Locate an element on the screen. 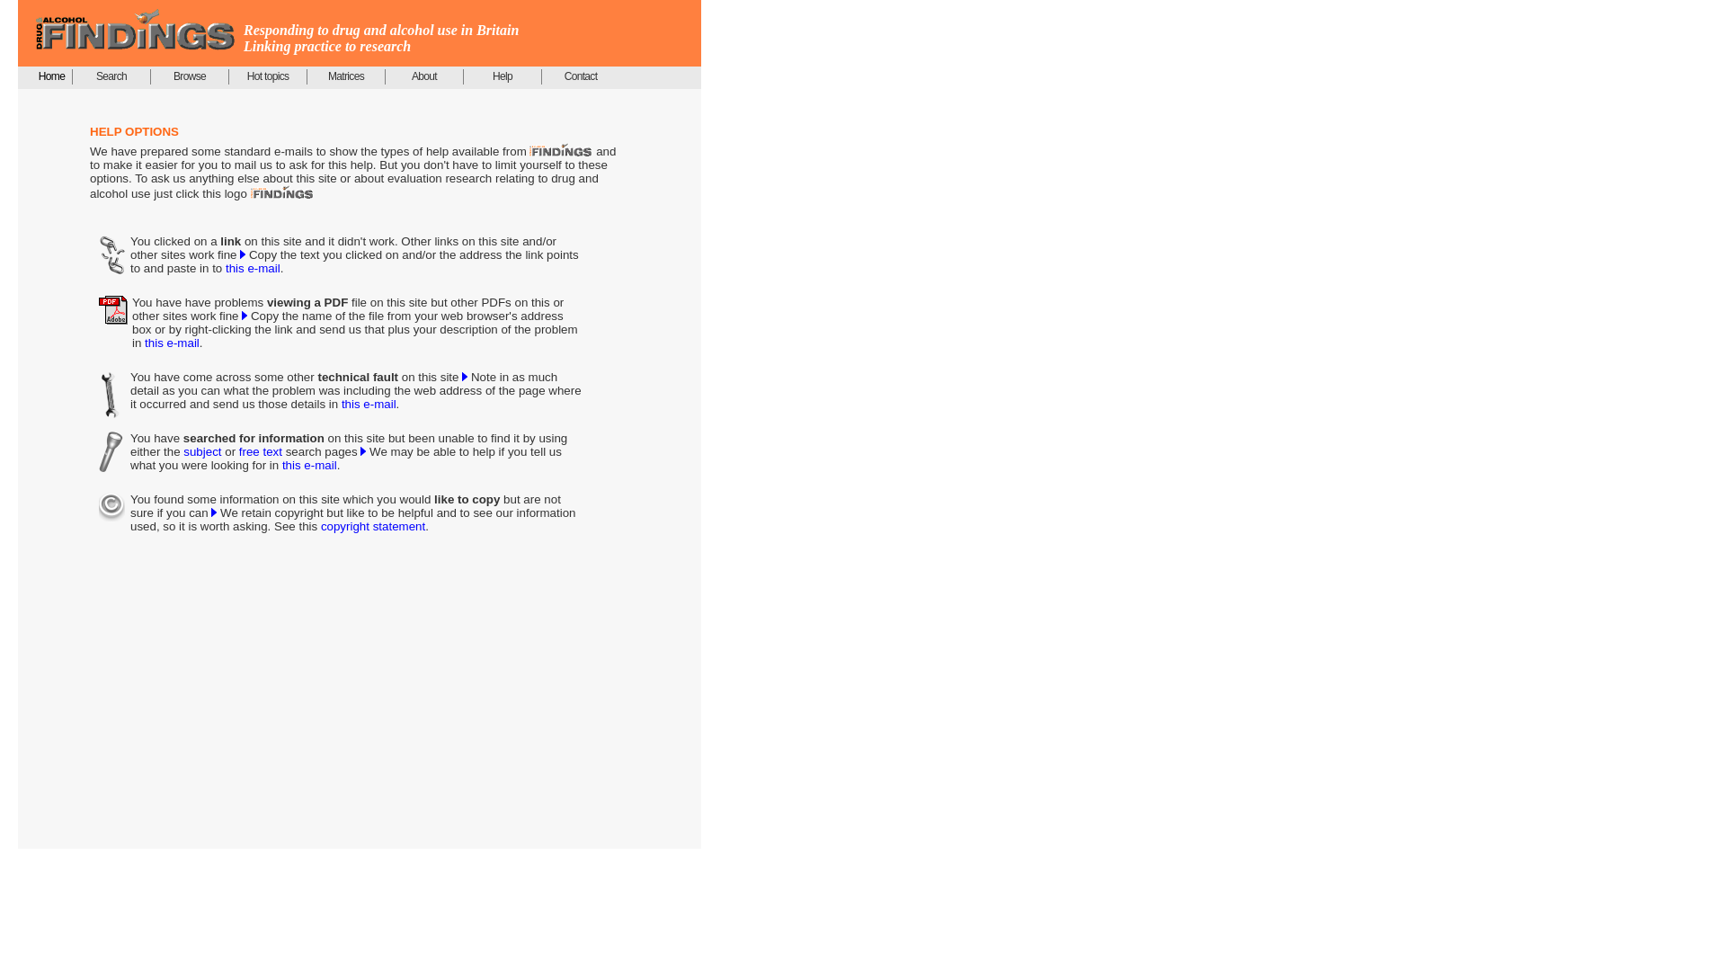  Home is located at coordinates (51, 76).